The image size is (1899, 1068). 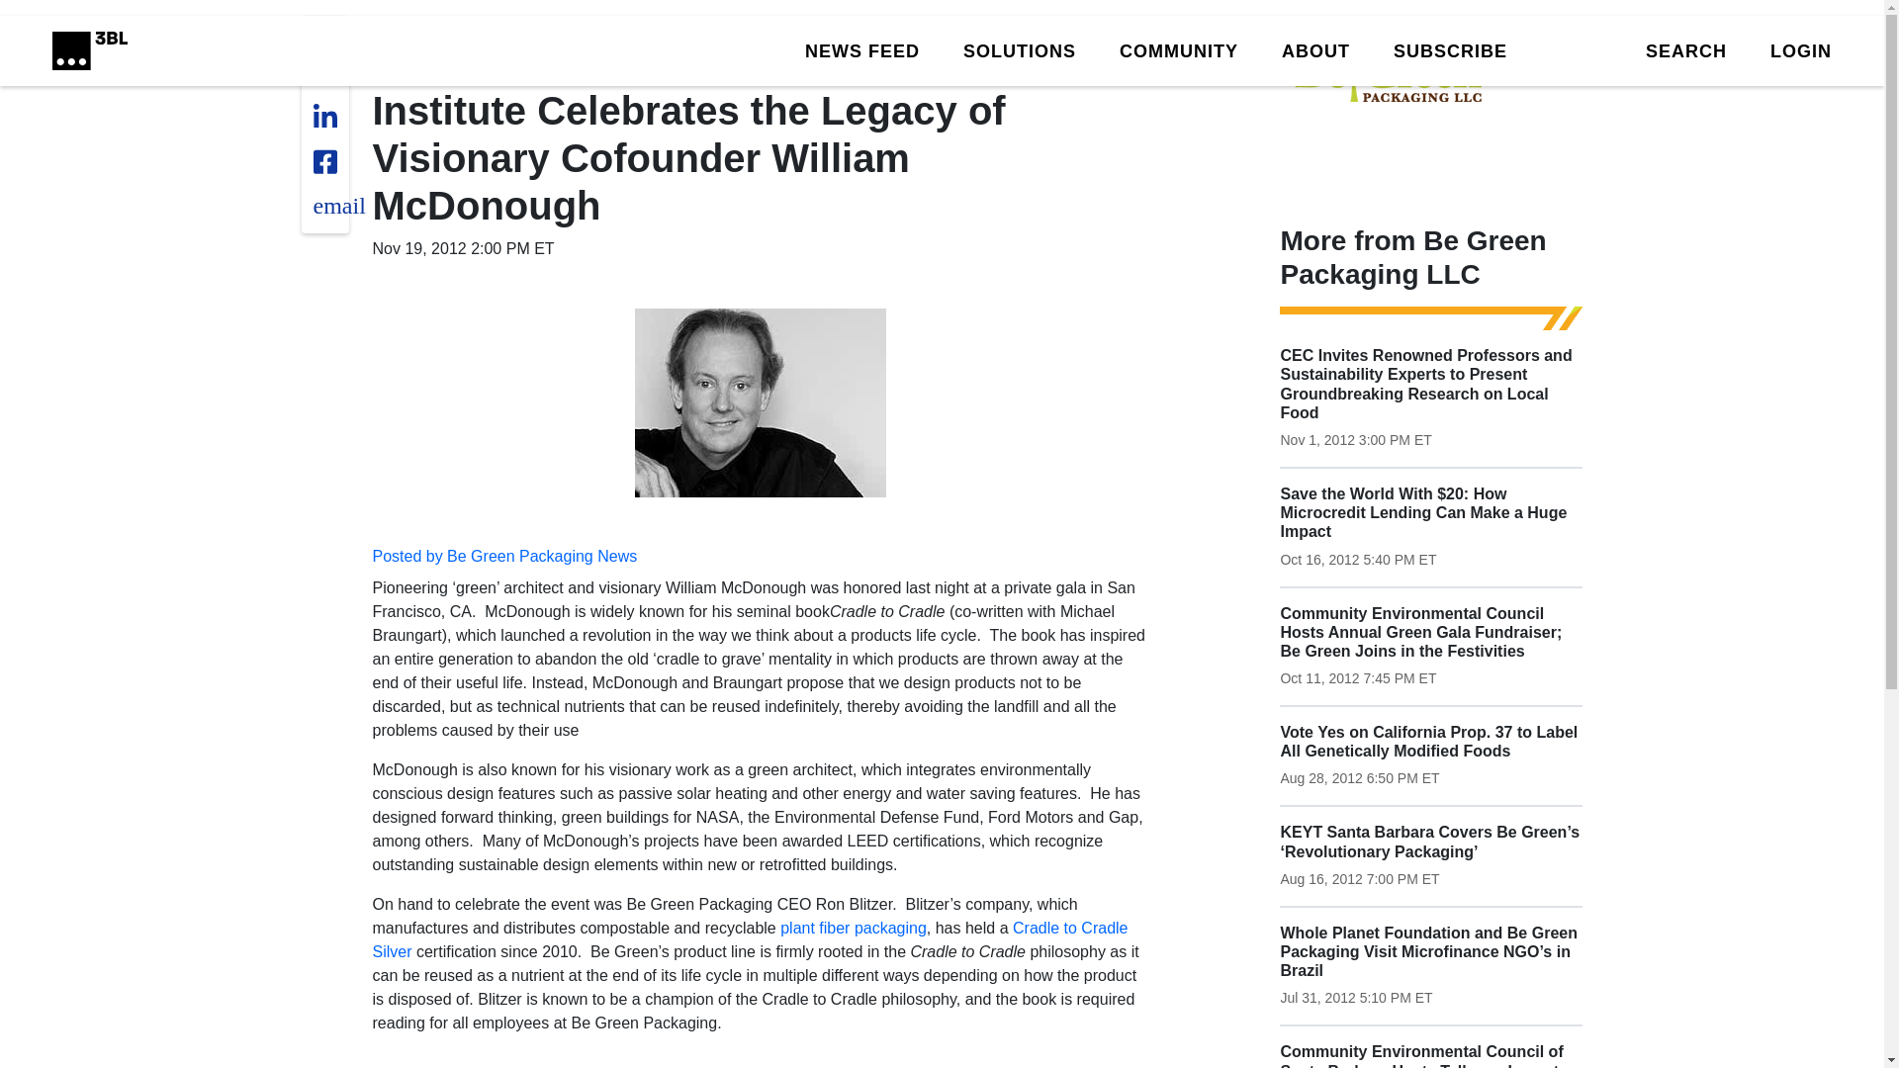 I want to click on Share via email, so click(x=338, y=206).